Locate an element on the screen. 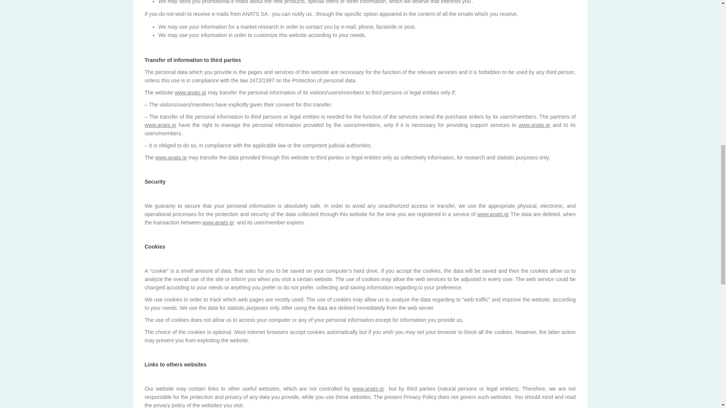 Image resolution: width=726 pixels, height=408 pixels. www.anats.gr is located at coordinates (160, 125).